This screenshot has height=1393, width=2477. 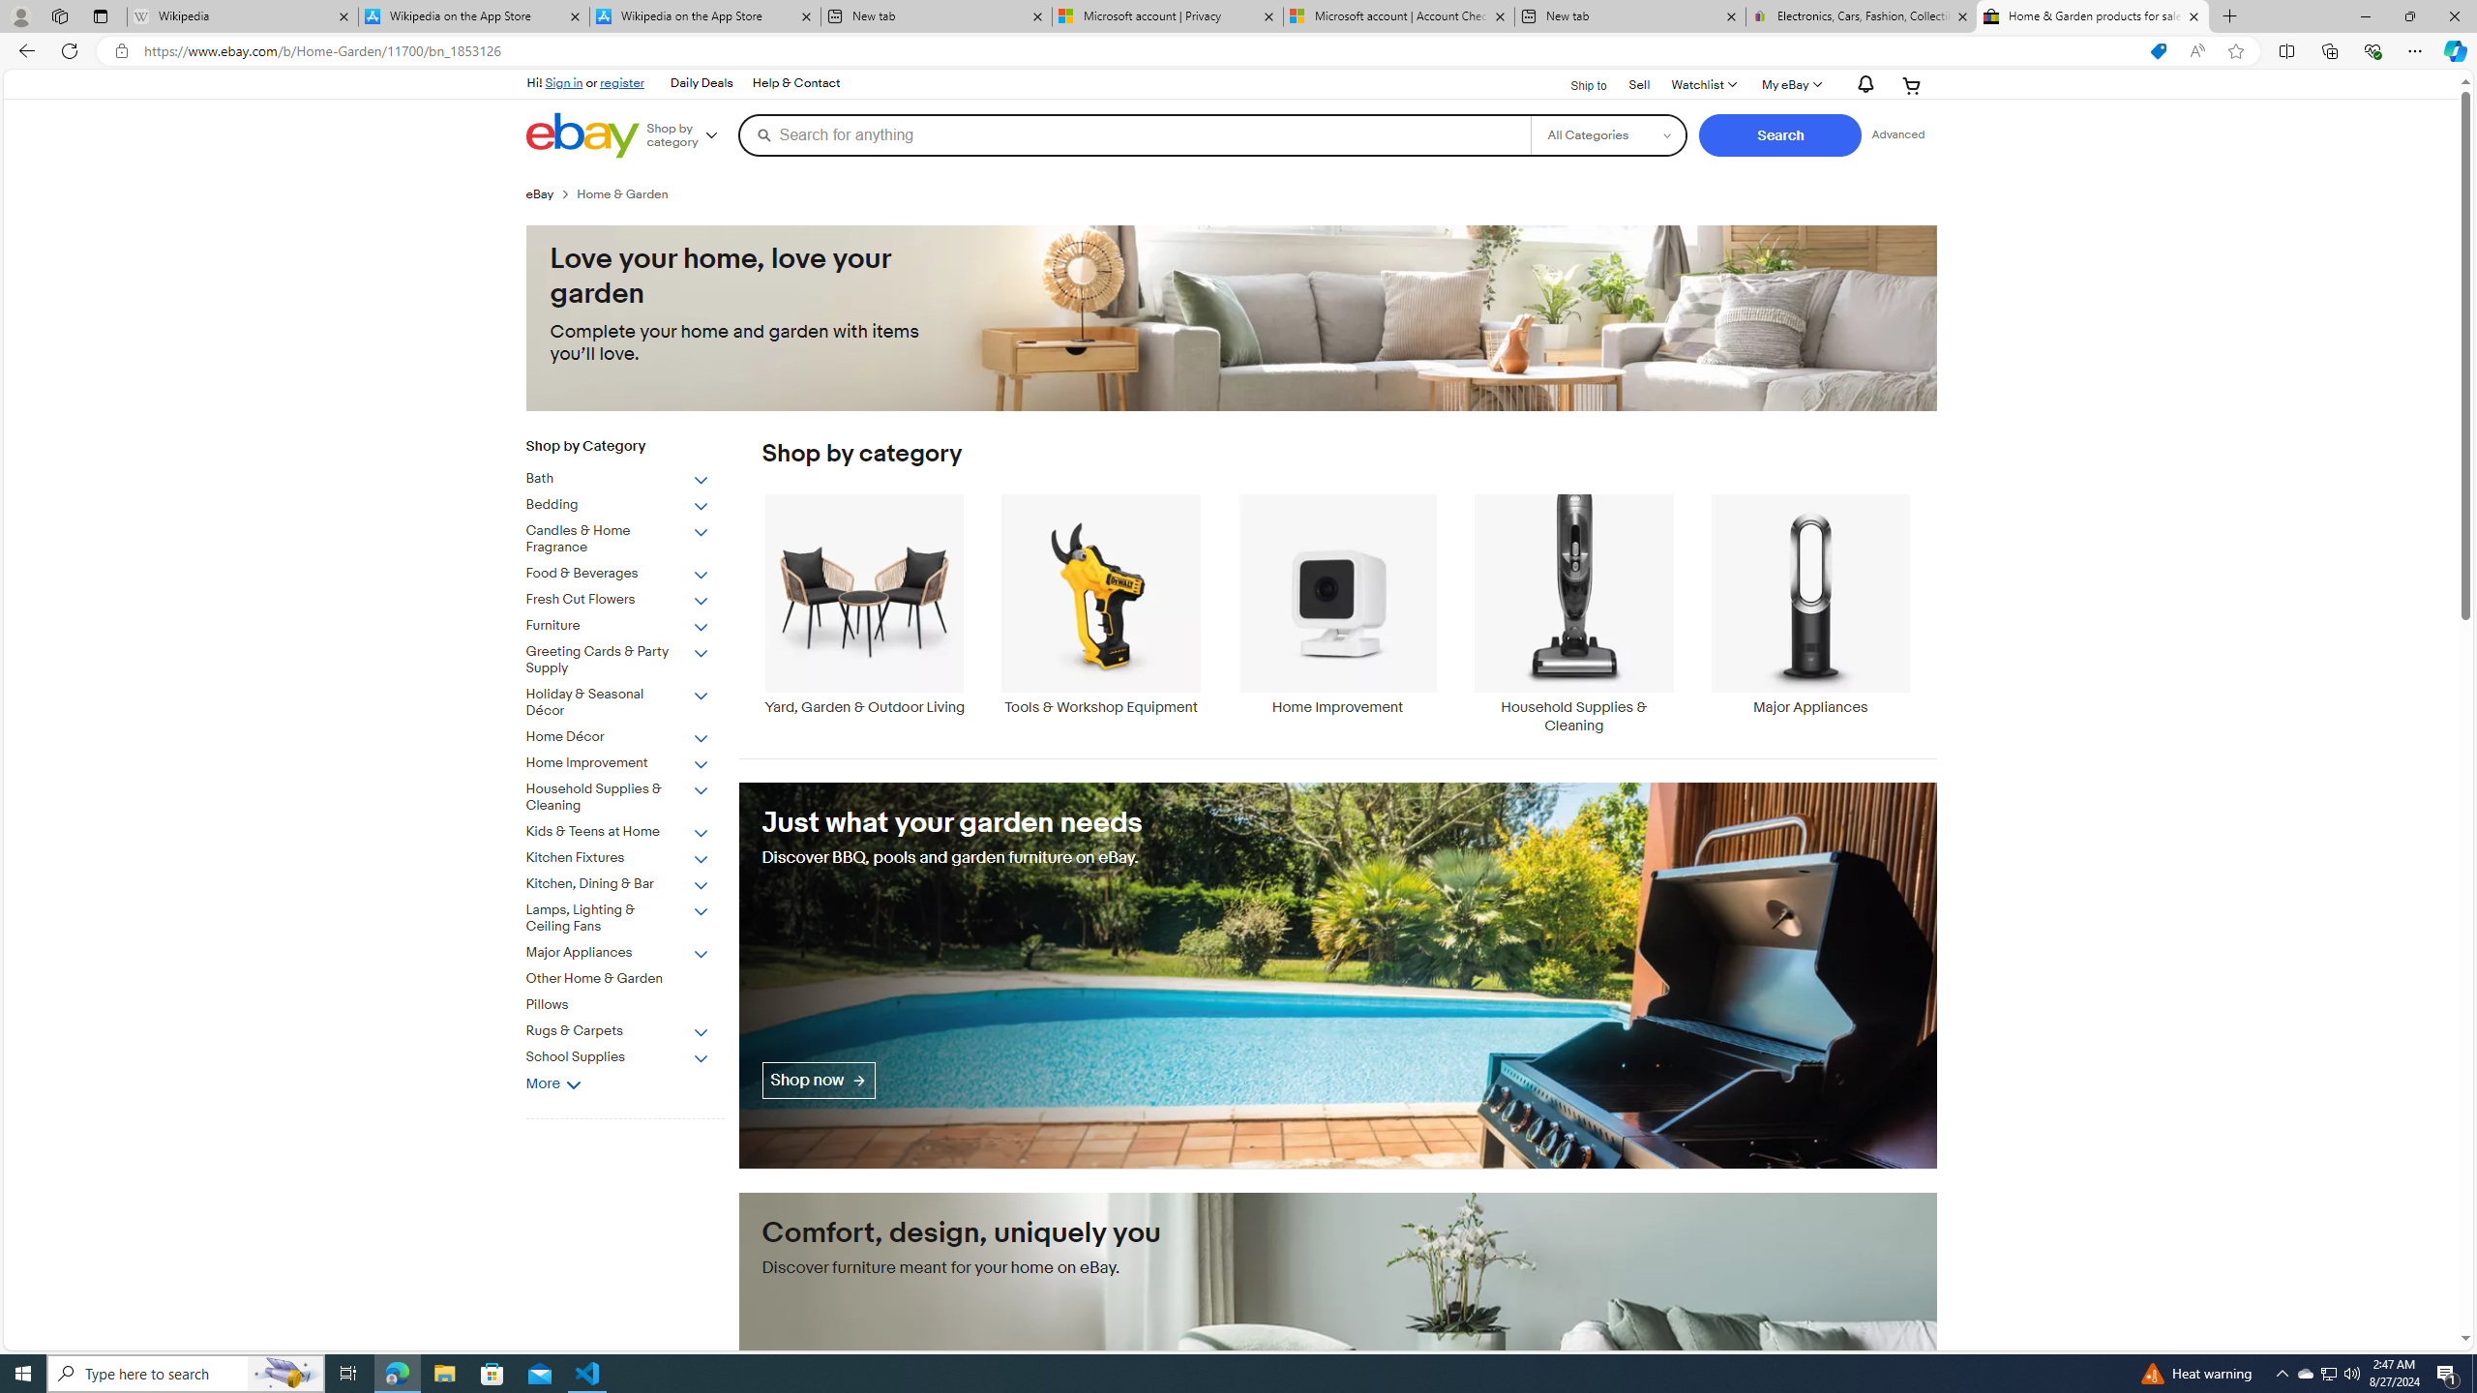 I want to click on Candles & Home Fragrance, so click(x=617, y=540).